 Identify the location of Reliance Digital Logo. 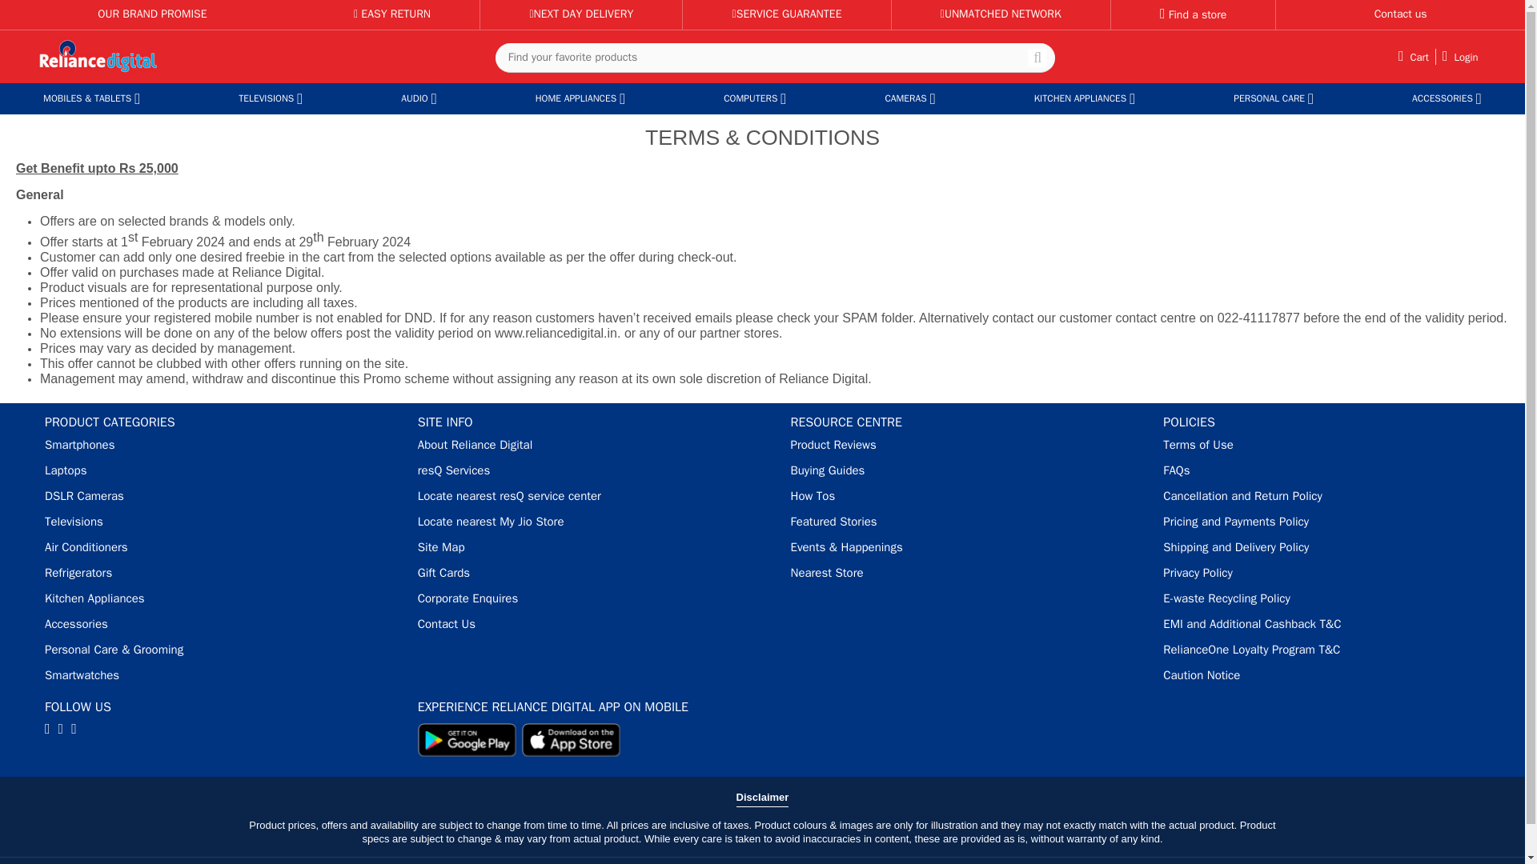
(98, 57).